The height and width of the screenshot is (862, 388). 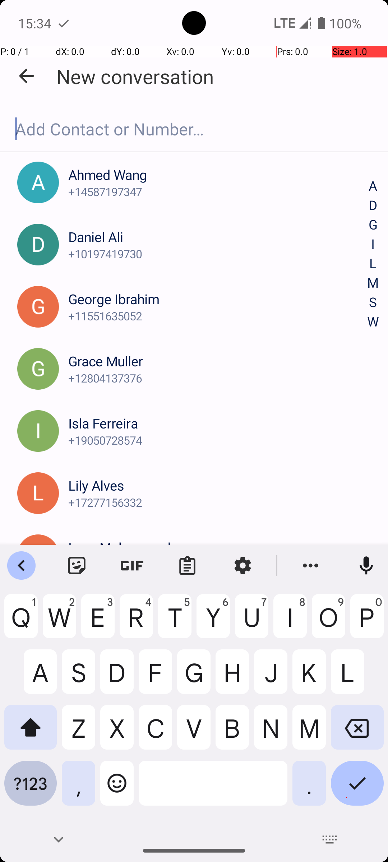 What do you see at coordinates (218, 378) in the screenshot?
I see `+12804137376` at bounding box center [218, 378].